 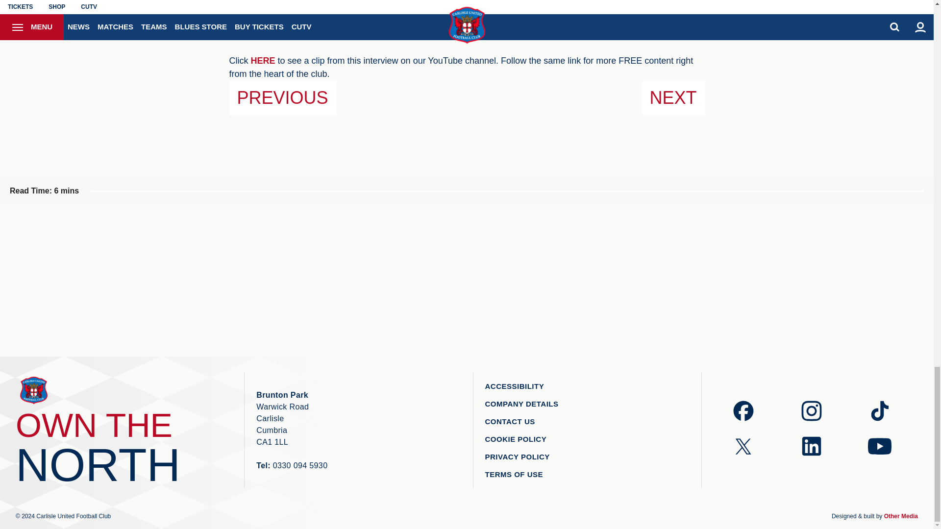 I want to click on 3rd party ad content, so click(x=547, y=279).